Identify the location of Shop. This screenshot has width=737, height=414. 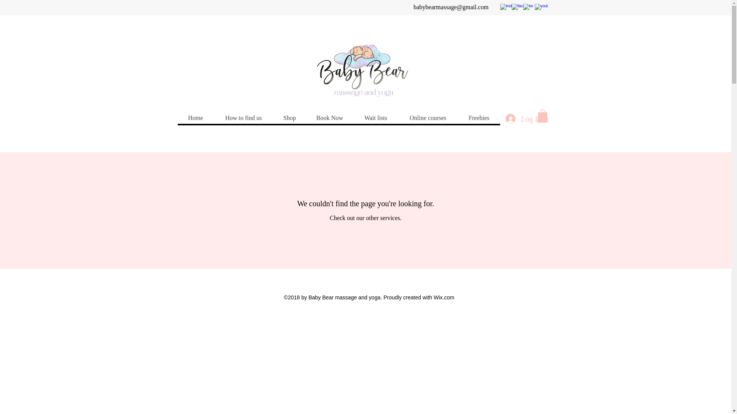
(289, 118).